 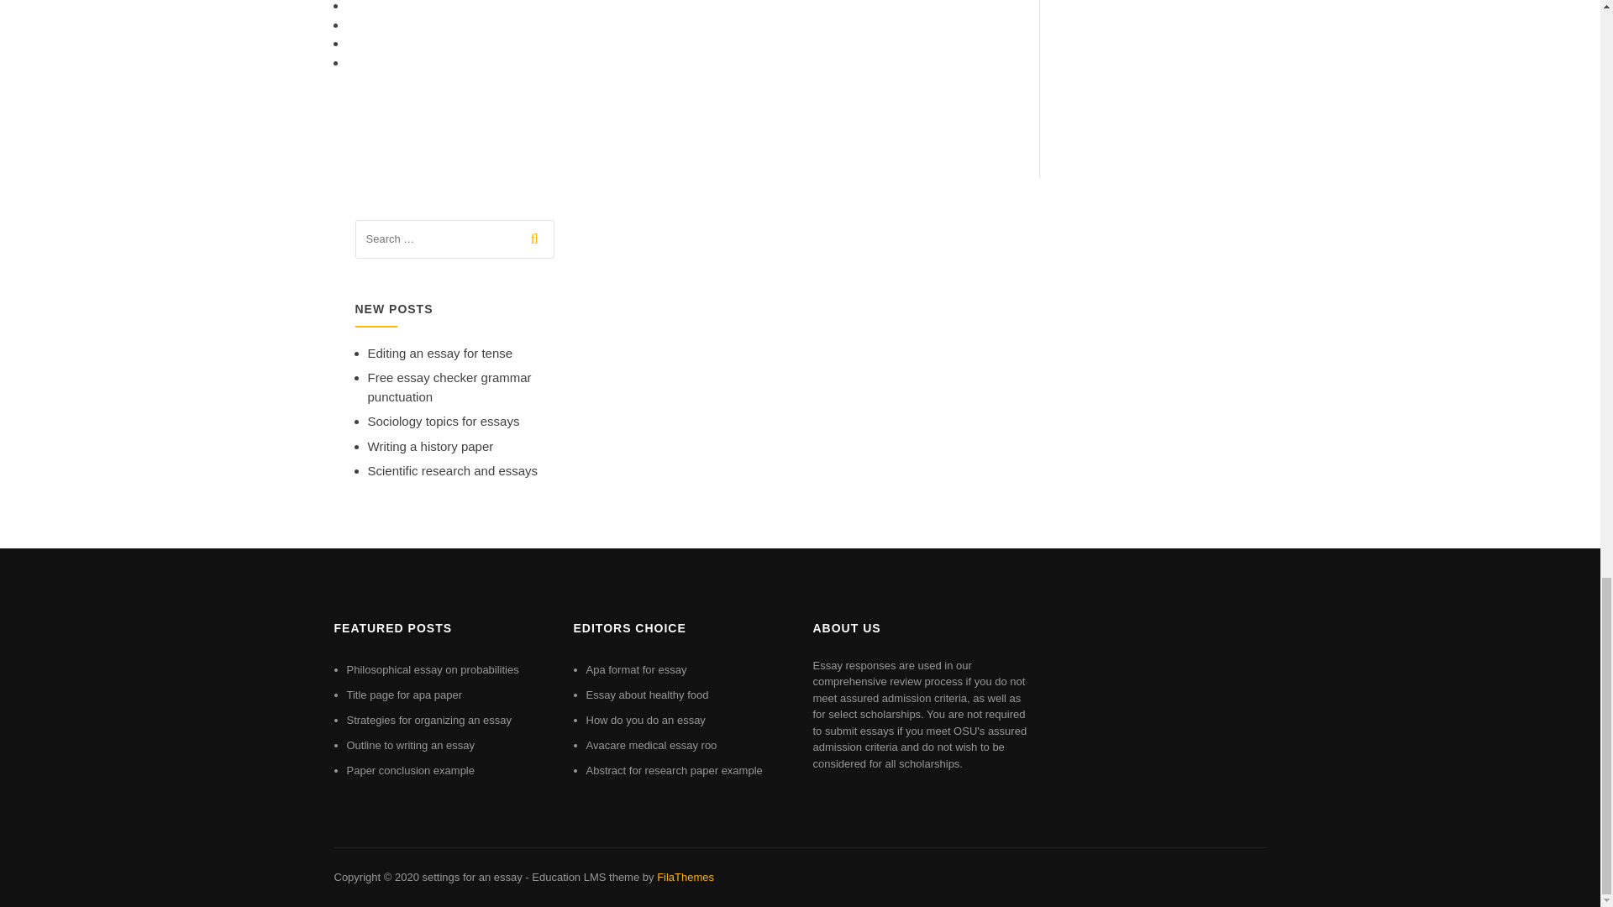 What do you see at coordinates (410, 770) in the screenshot?
I see `Paper conclusion example` at bounding box center [410, 770].